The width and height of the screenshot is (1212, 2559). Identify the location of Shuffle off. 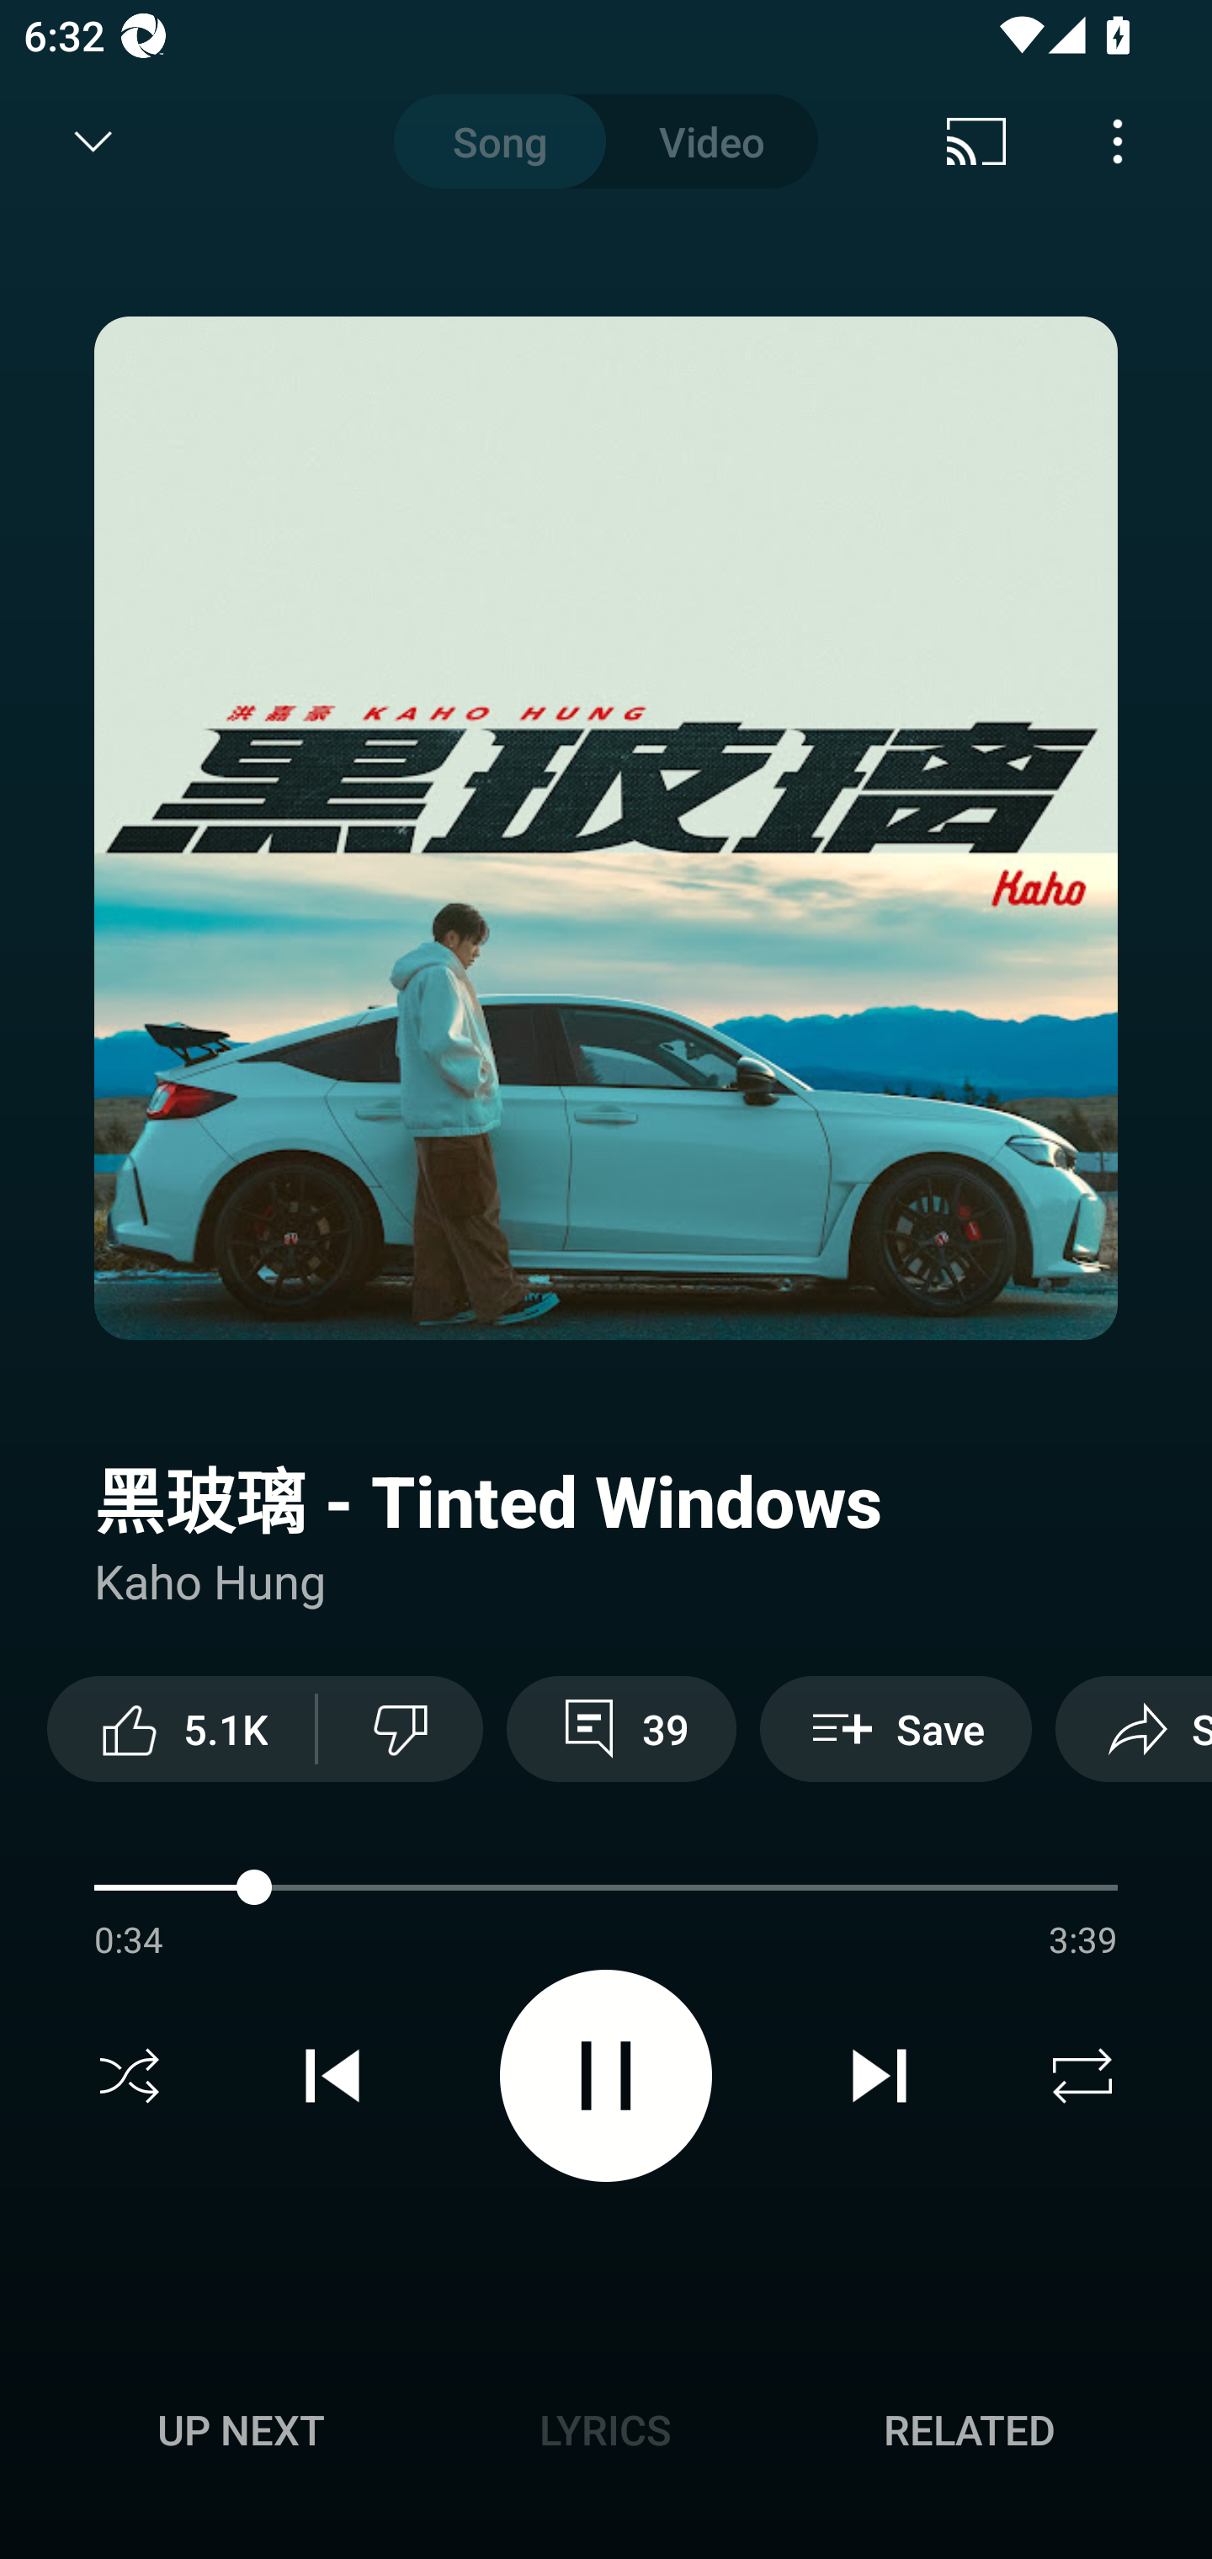
(130, 2076).